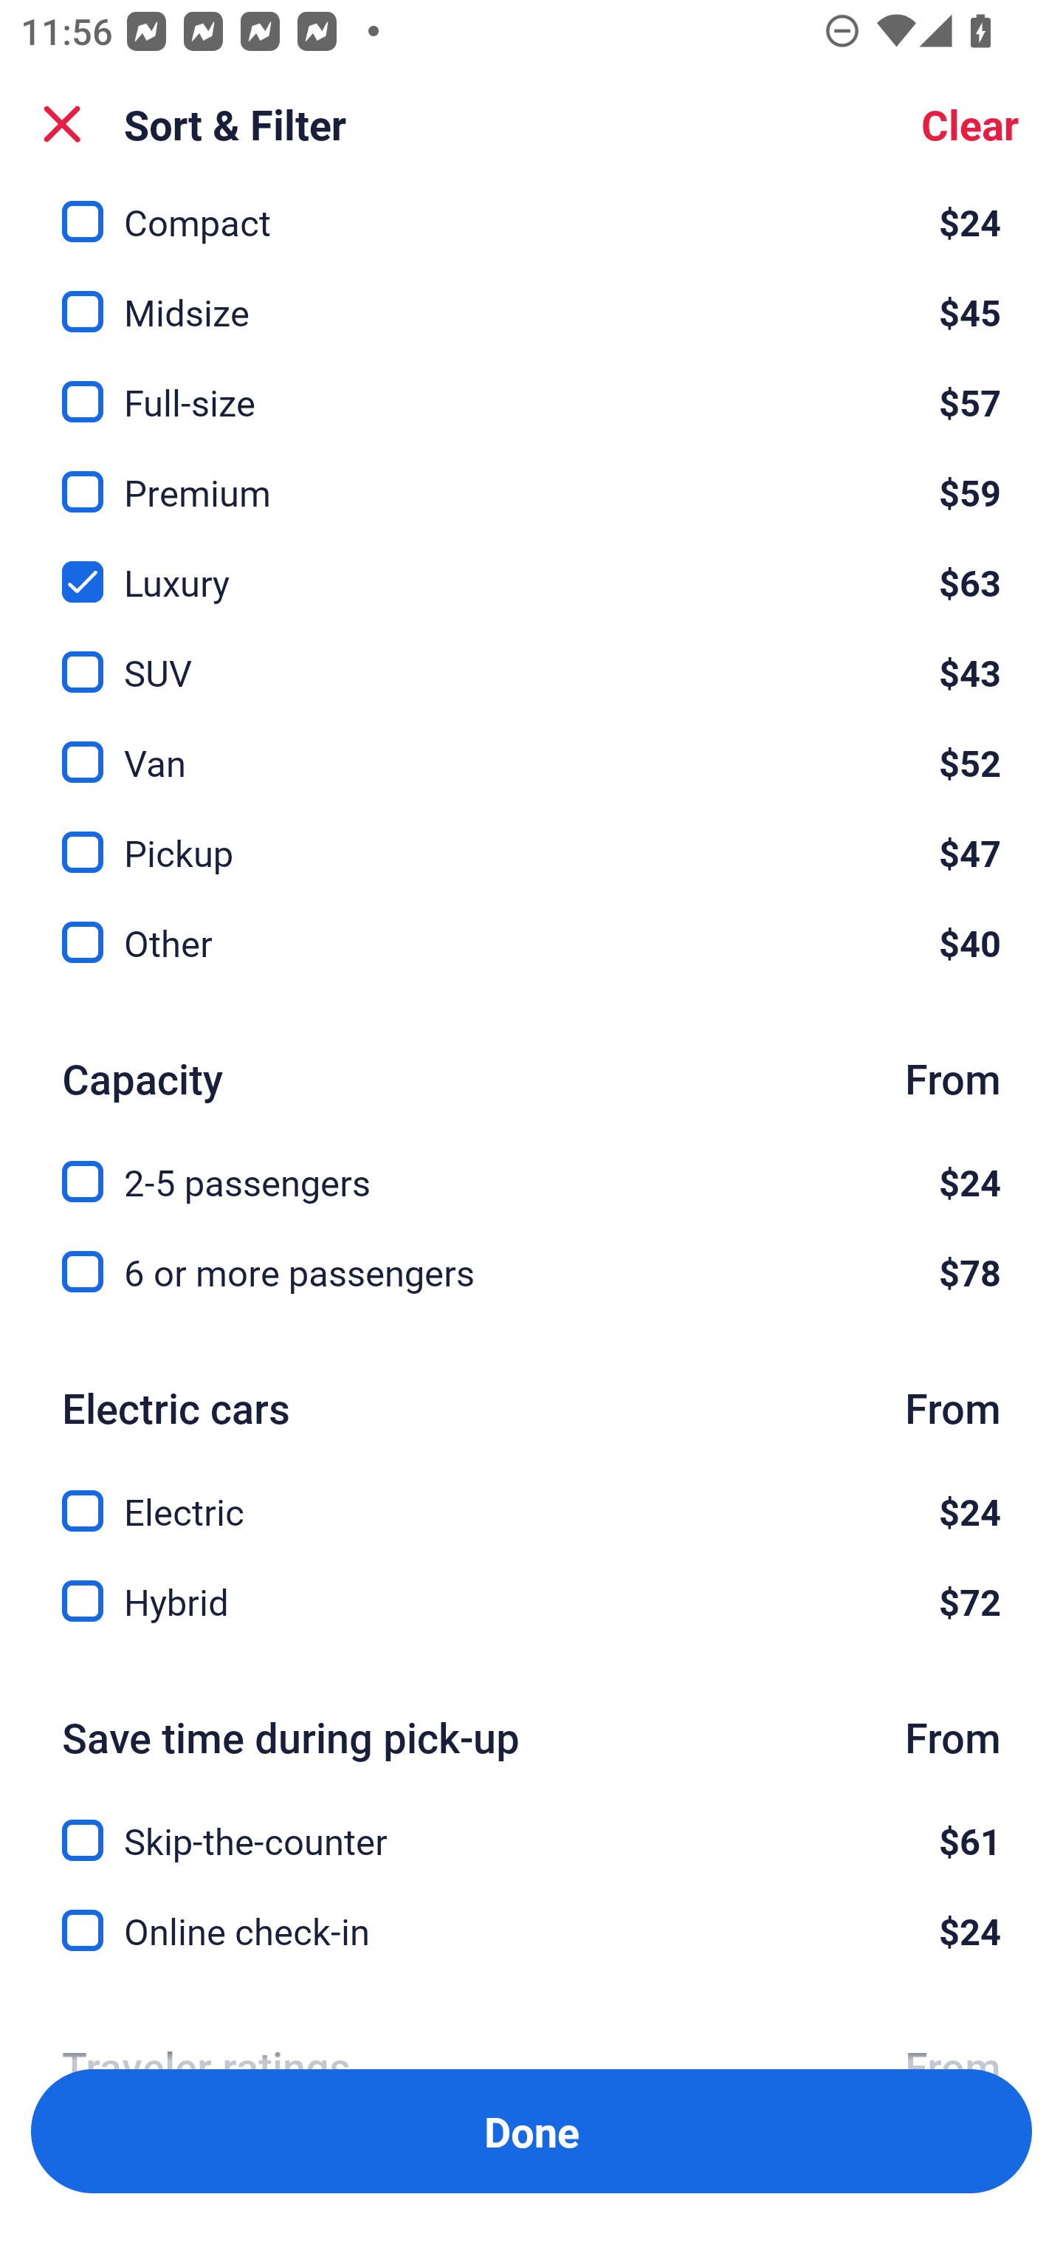  Describe the element at coordinates (531, 1824) in the screenshot. I see `Skip-the-counter, $61 Skip-the-counter $61` at that location.